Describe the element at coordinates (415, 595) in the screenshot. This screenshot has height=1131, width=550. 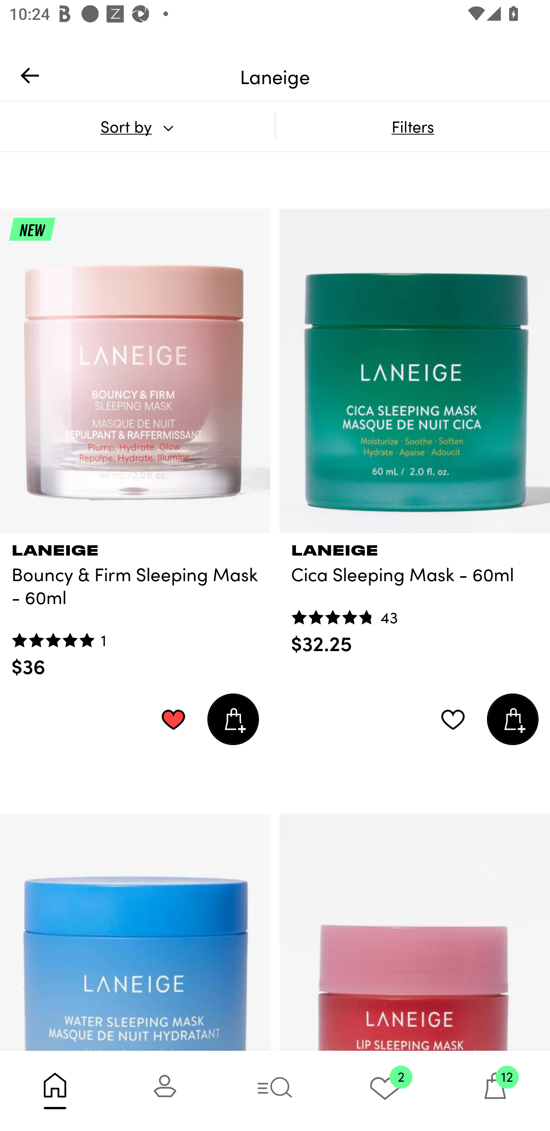
I see `LANEIGE Cica Sleeping Mask - 60ml 43 $32.25` at that location.